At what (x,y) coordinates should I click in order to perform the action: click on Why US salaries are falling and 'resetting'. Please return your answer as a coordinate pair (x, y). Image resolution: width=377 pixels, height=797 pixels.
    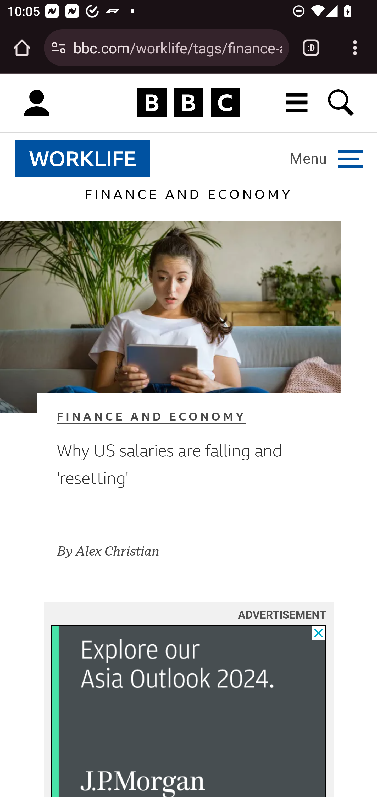
    Looking at the image, I should click on (172, 465).